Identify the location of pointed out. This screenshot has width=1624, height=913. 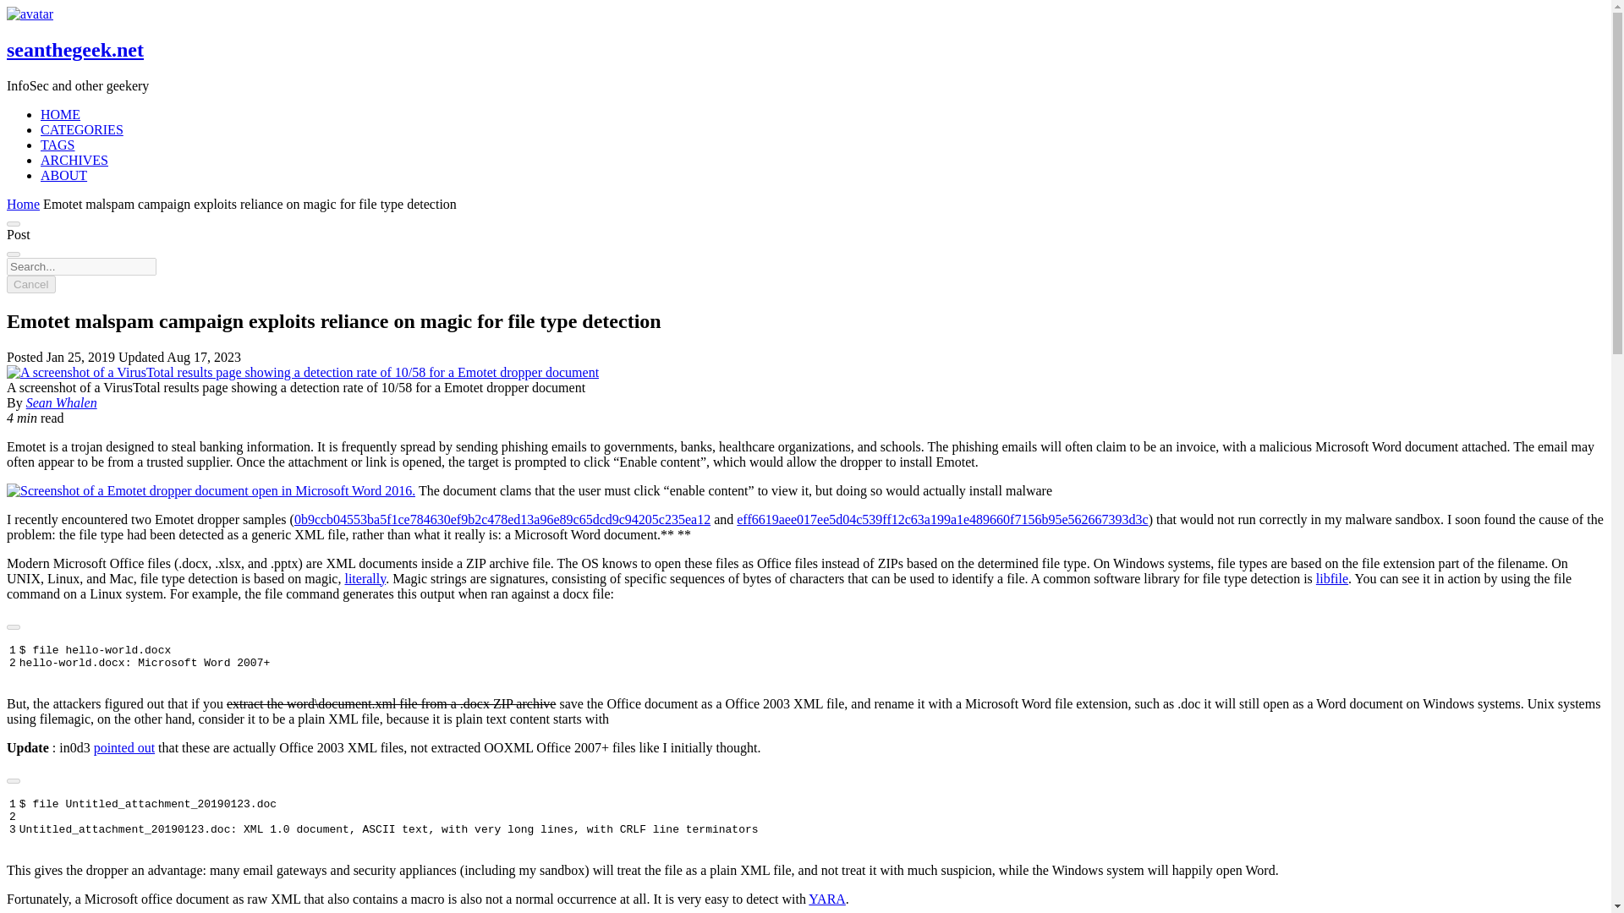
(123, 747).